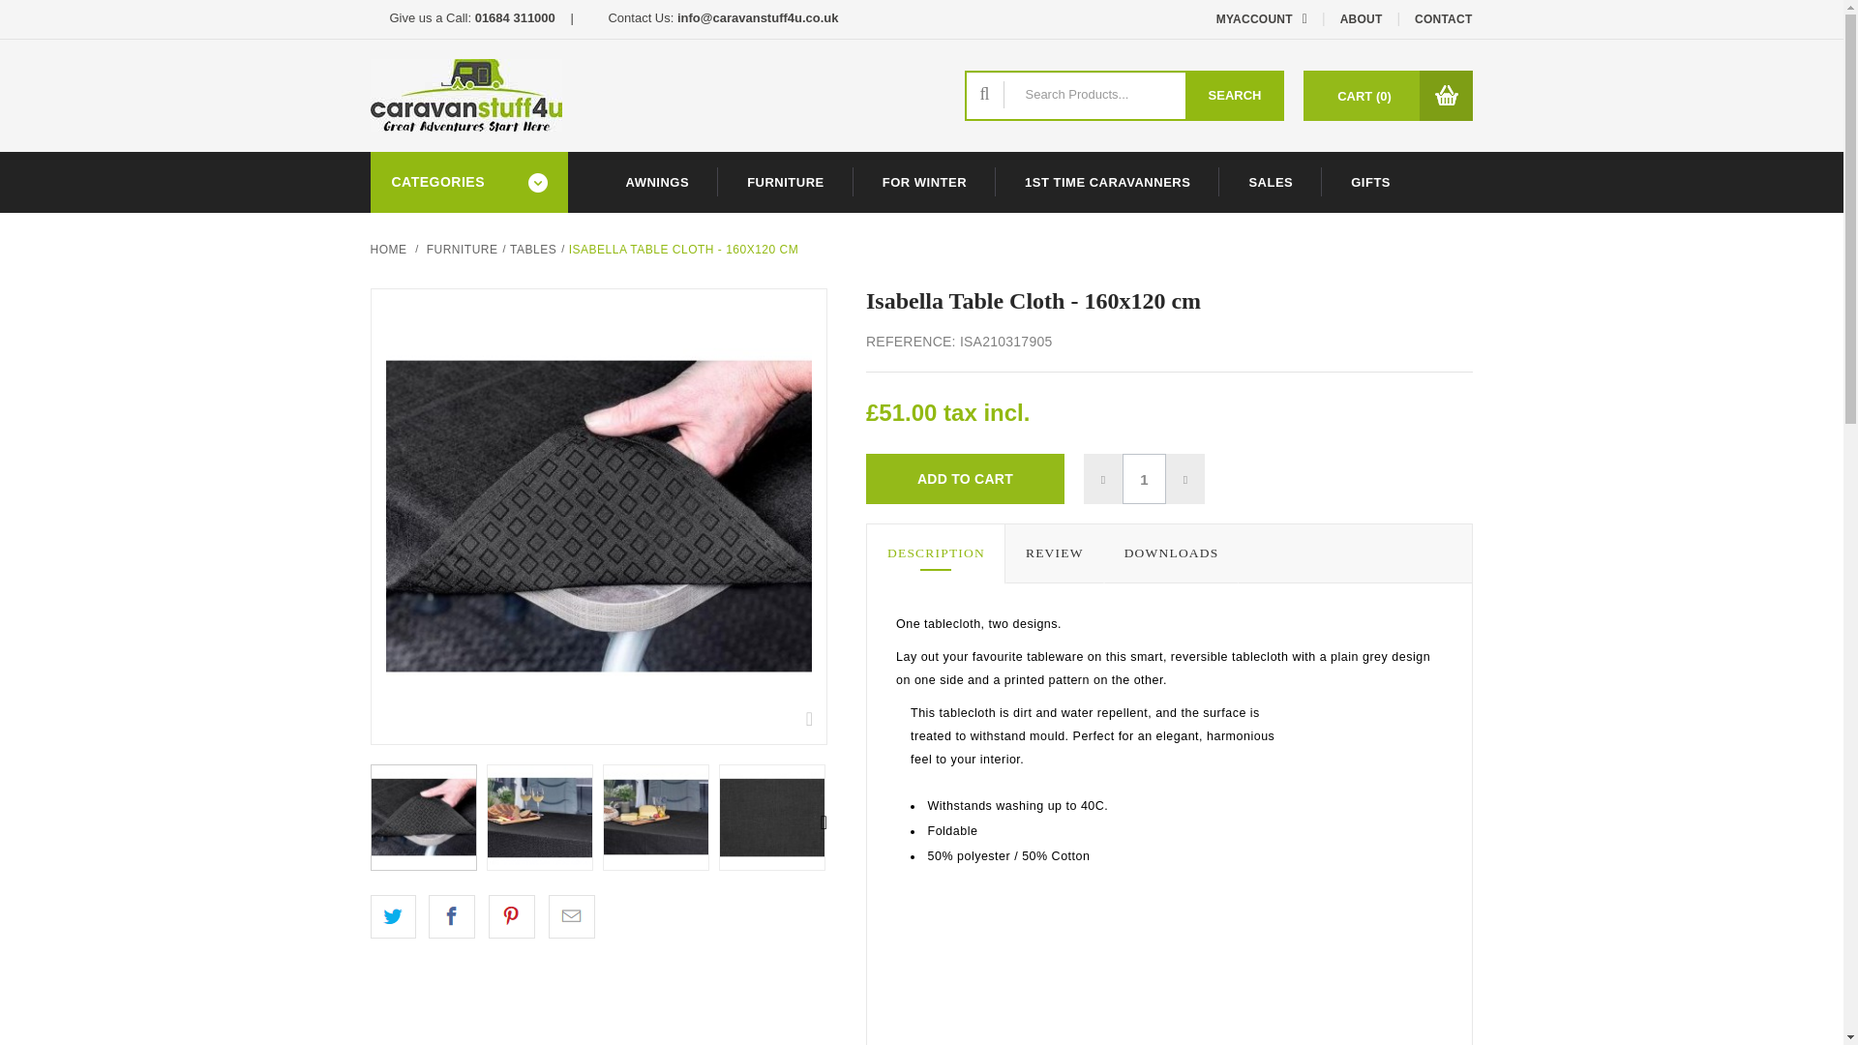  Describe the element at coordinates (1362, 19) in the screenshot. I see `ABOUT` at that location.